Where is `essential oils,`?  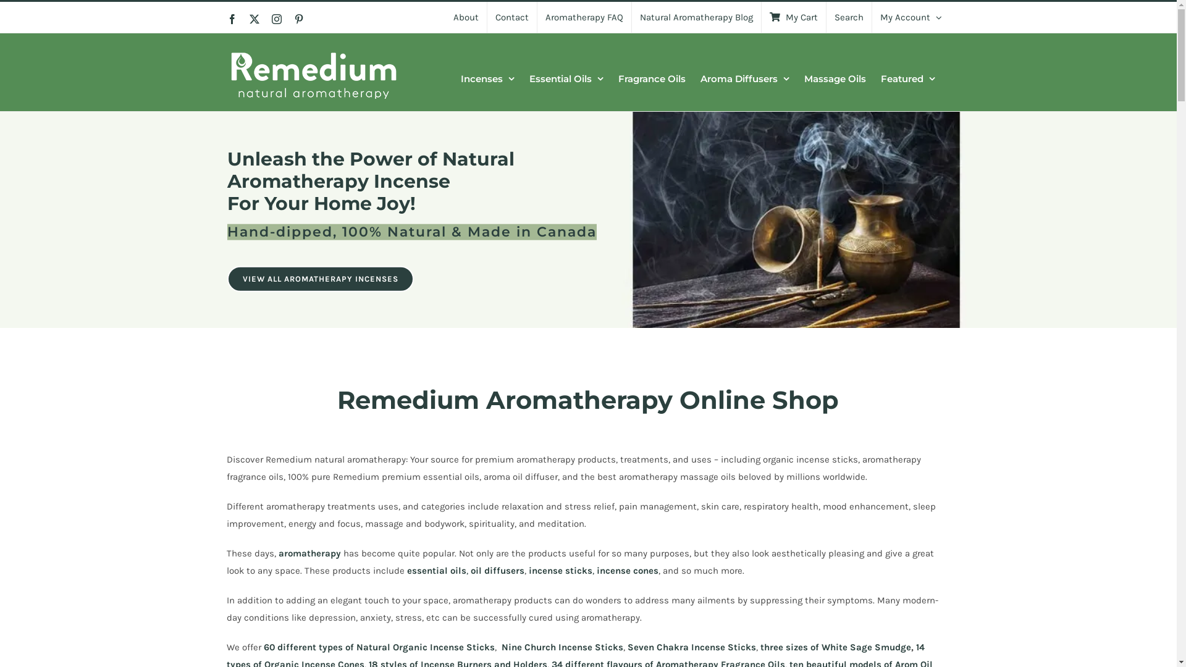 essential oils, is located at coordinates (437, 571).